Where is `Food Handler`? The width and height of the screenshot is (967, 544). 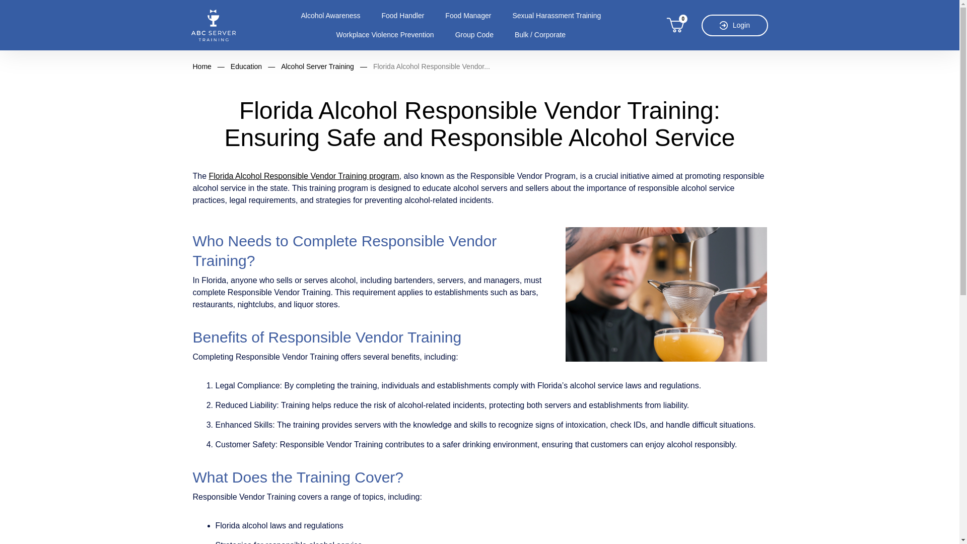
Food Handler is located at coordinates (402, 16).